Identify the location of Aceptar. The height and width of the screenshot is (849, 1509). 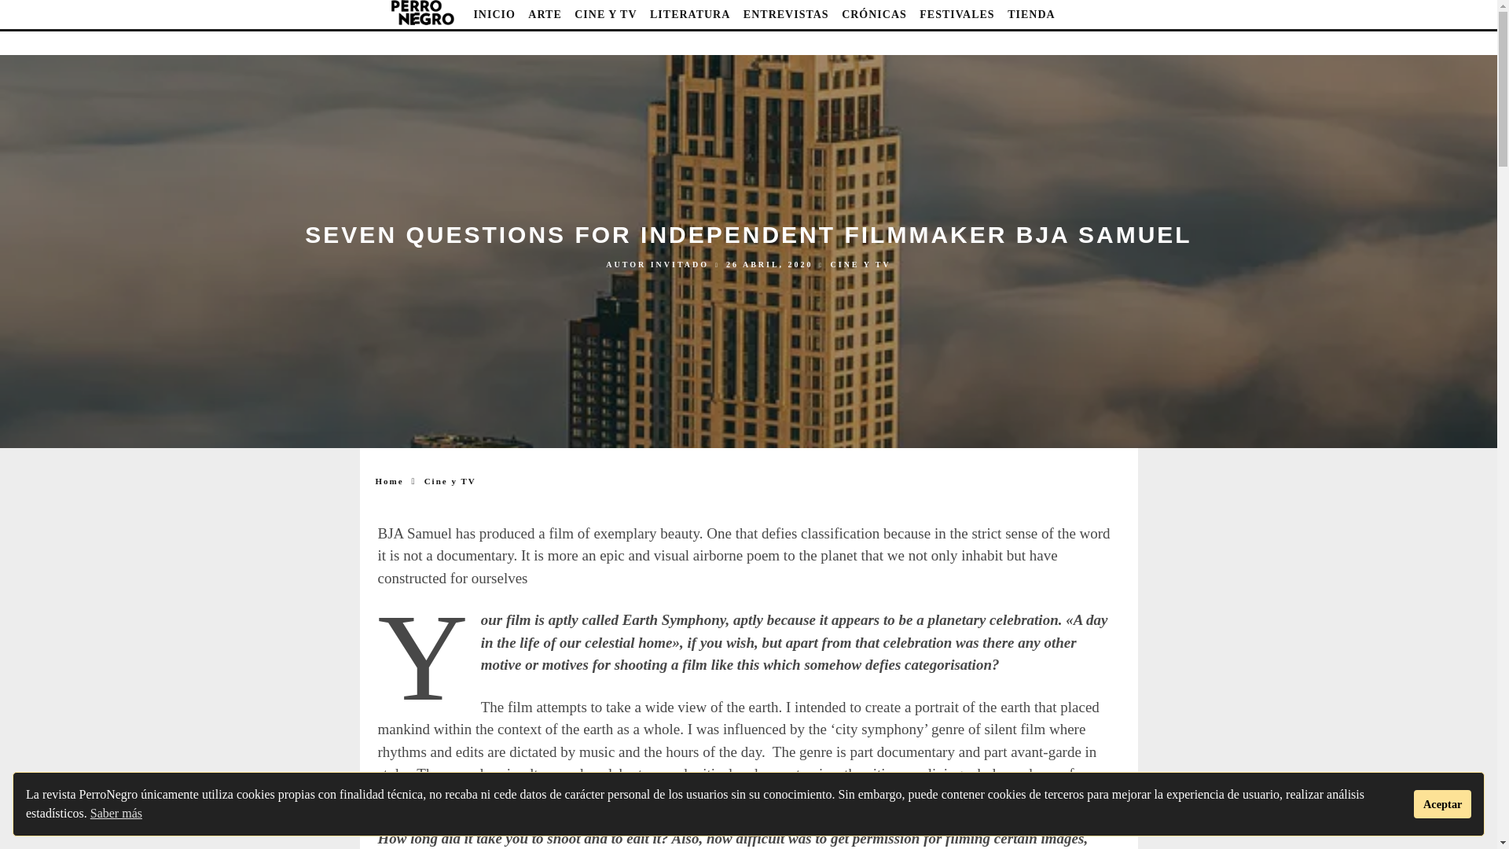
(1443, 804).